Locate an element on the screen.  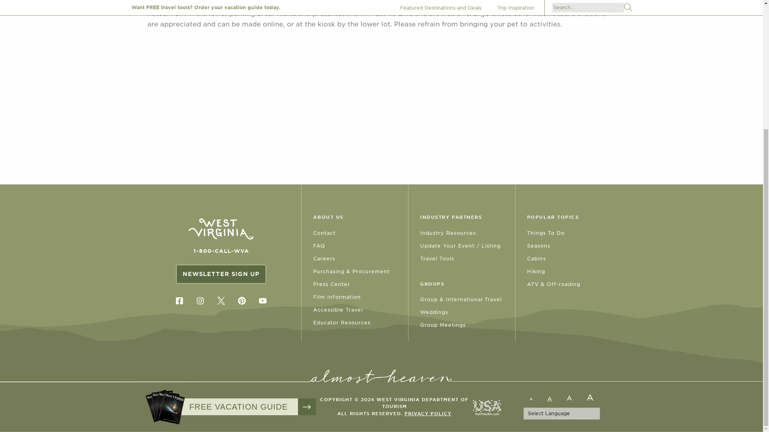
Find us on Facebook is located at coordinates (179, 300).